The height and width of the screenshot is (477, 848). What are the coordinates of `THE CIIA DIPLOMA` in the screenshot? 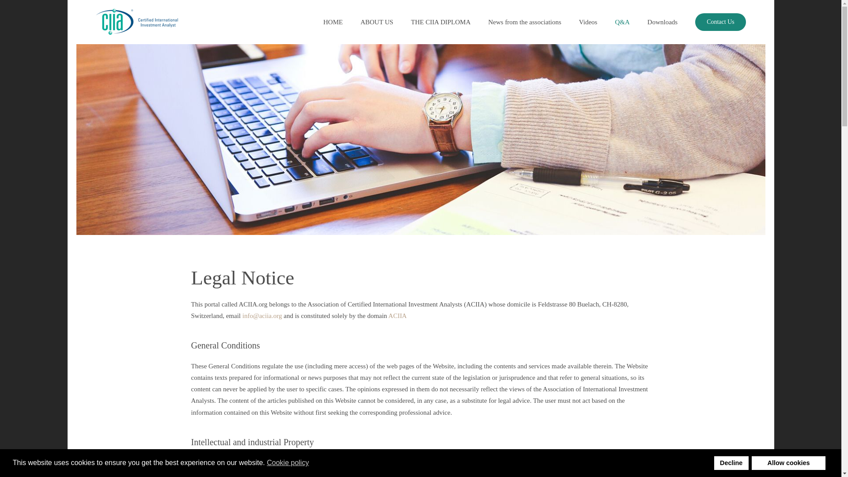 It's located at (440, 22).